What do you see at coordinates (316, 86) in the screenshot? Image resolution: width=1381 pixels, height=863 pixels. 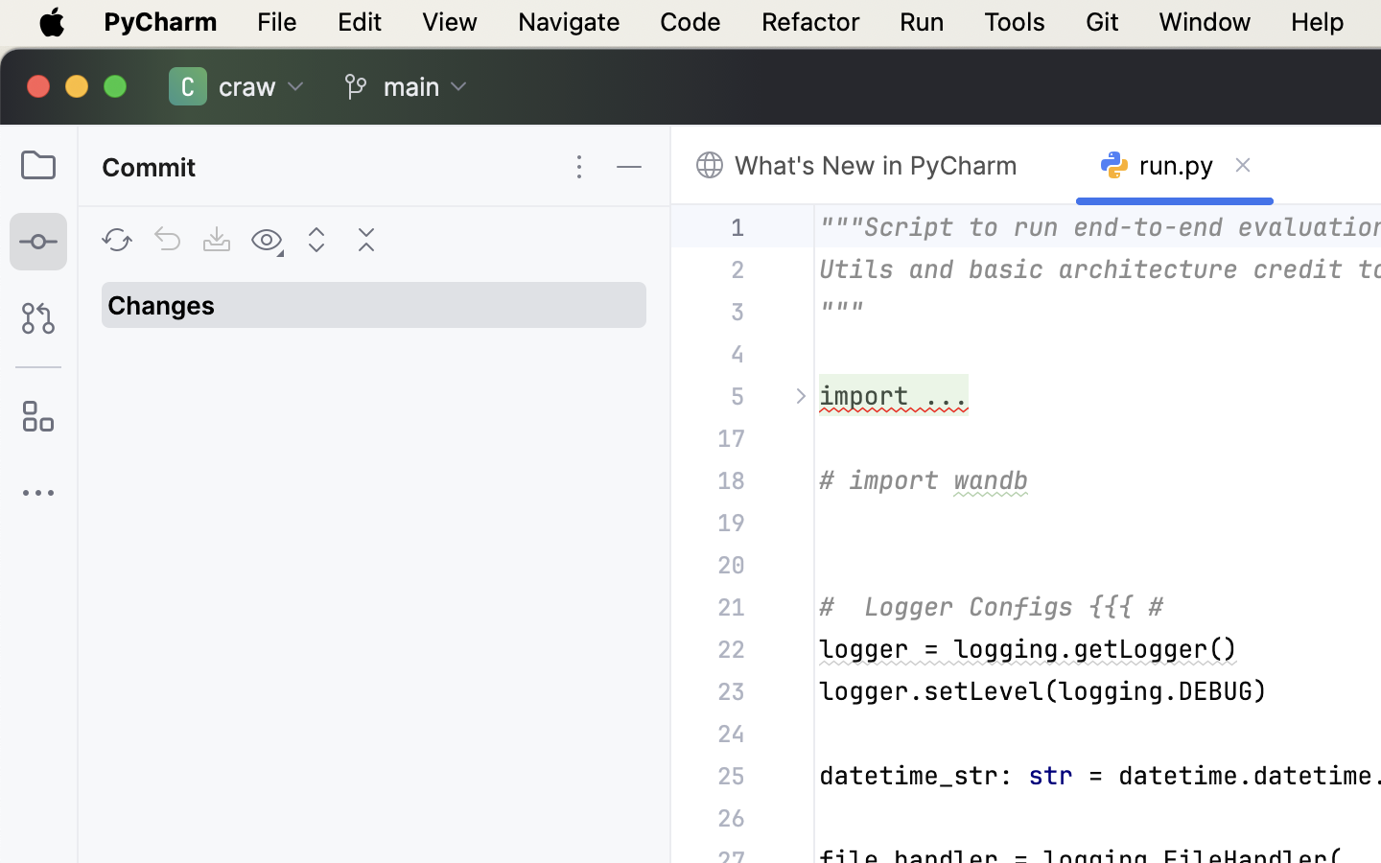 I see `0` at bounding box center [316, 86].